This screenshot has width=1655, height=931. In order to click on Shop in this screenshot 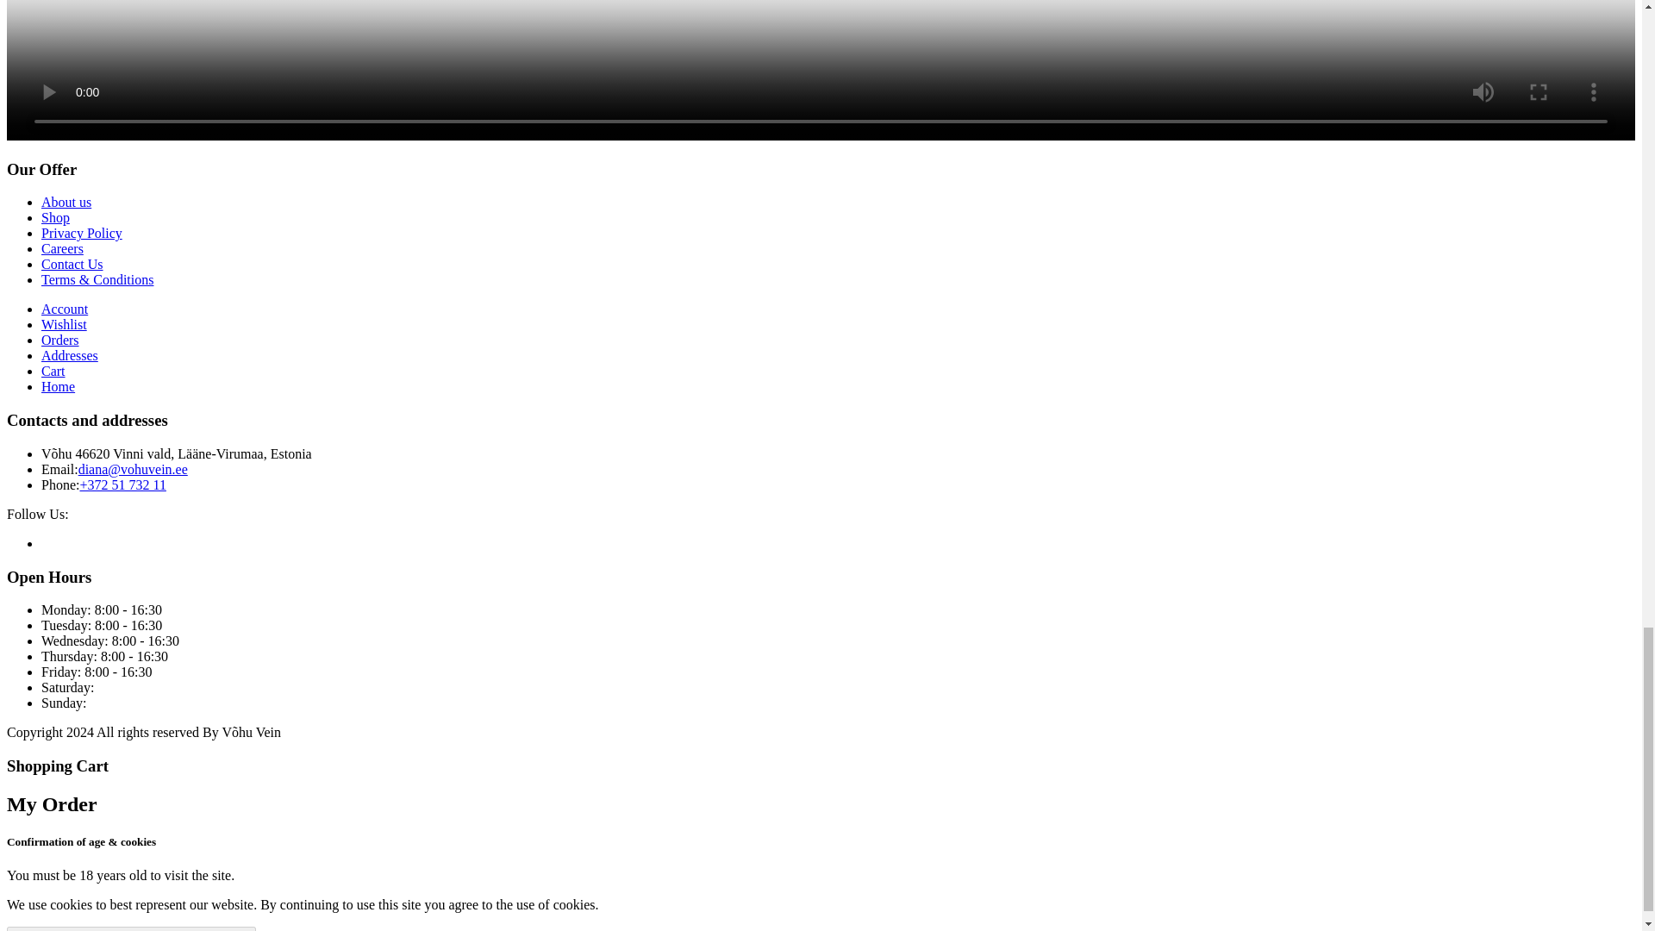, I will do `click(55, 217)`.